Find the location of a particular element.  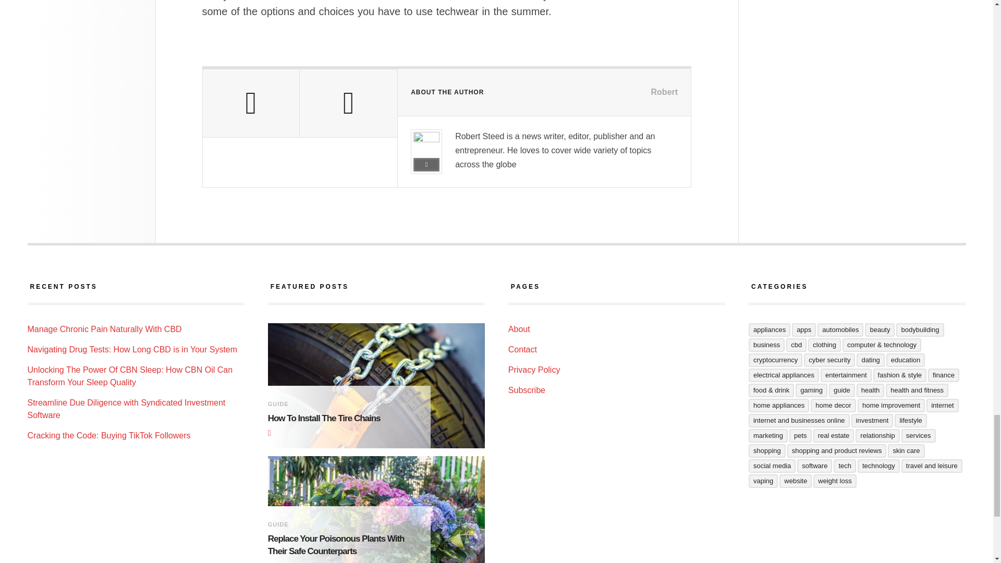

Next Post is located at coordinates (348, 103).